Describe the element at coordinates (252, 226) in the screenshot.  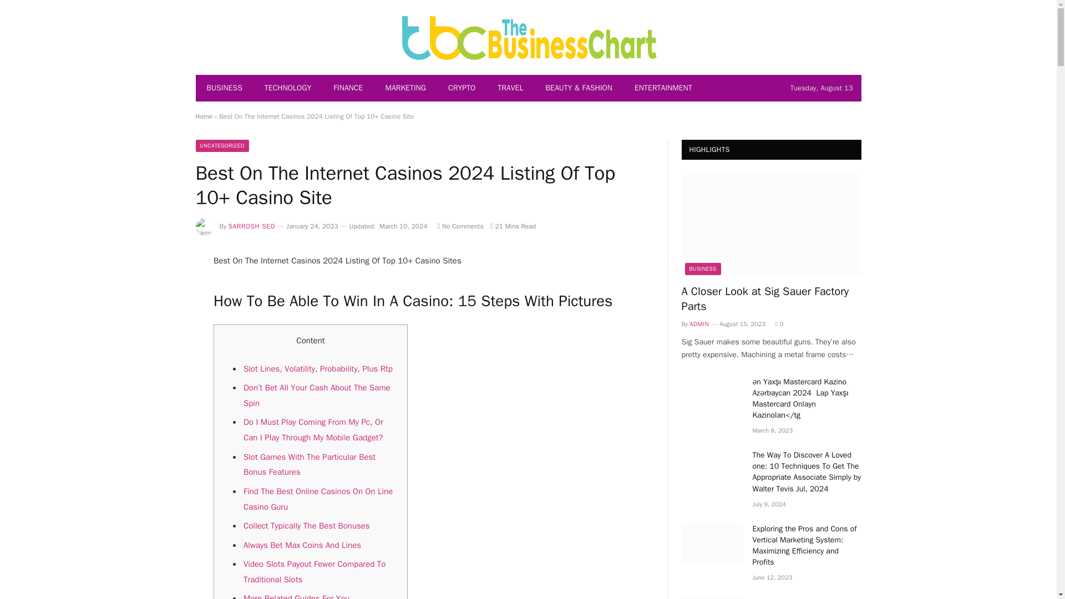
I see `Posts by Sarrosh Seo` at that location.